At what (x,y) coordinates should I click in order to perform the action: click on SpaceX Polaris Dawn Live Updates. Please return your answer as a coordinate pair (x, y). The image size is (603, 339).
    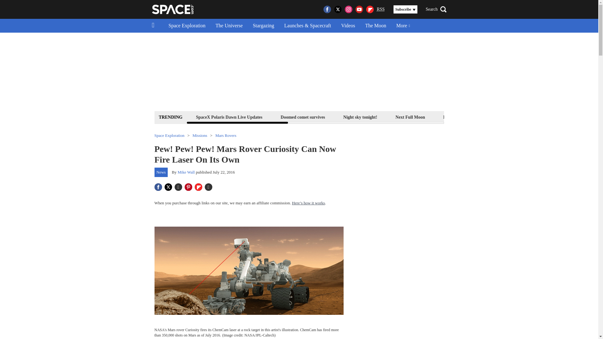
    Looking at the image, I should click on (229, 117).